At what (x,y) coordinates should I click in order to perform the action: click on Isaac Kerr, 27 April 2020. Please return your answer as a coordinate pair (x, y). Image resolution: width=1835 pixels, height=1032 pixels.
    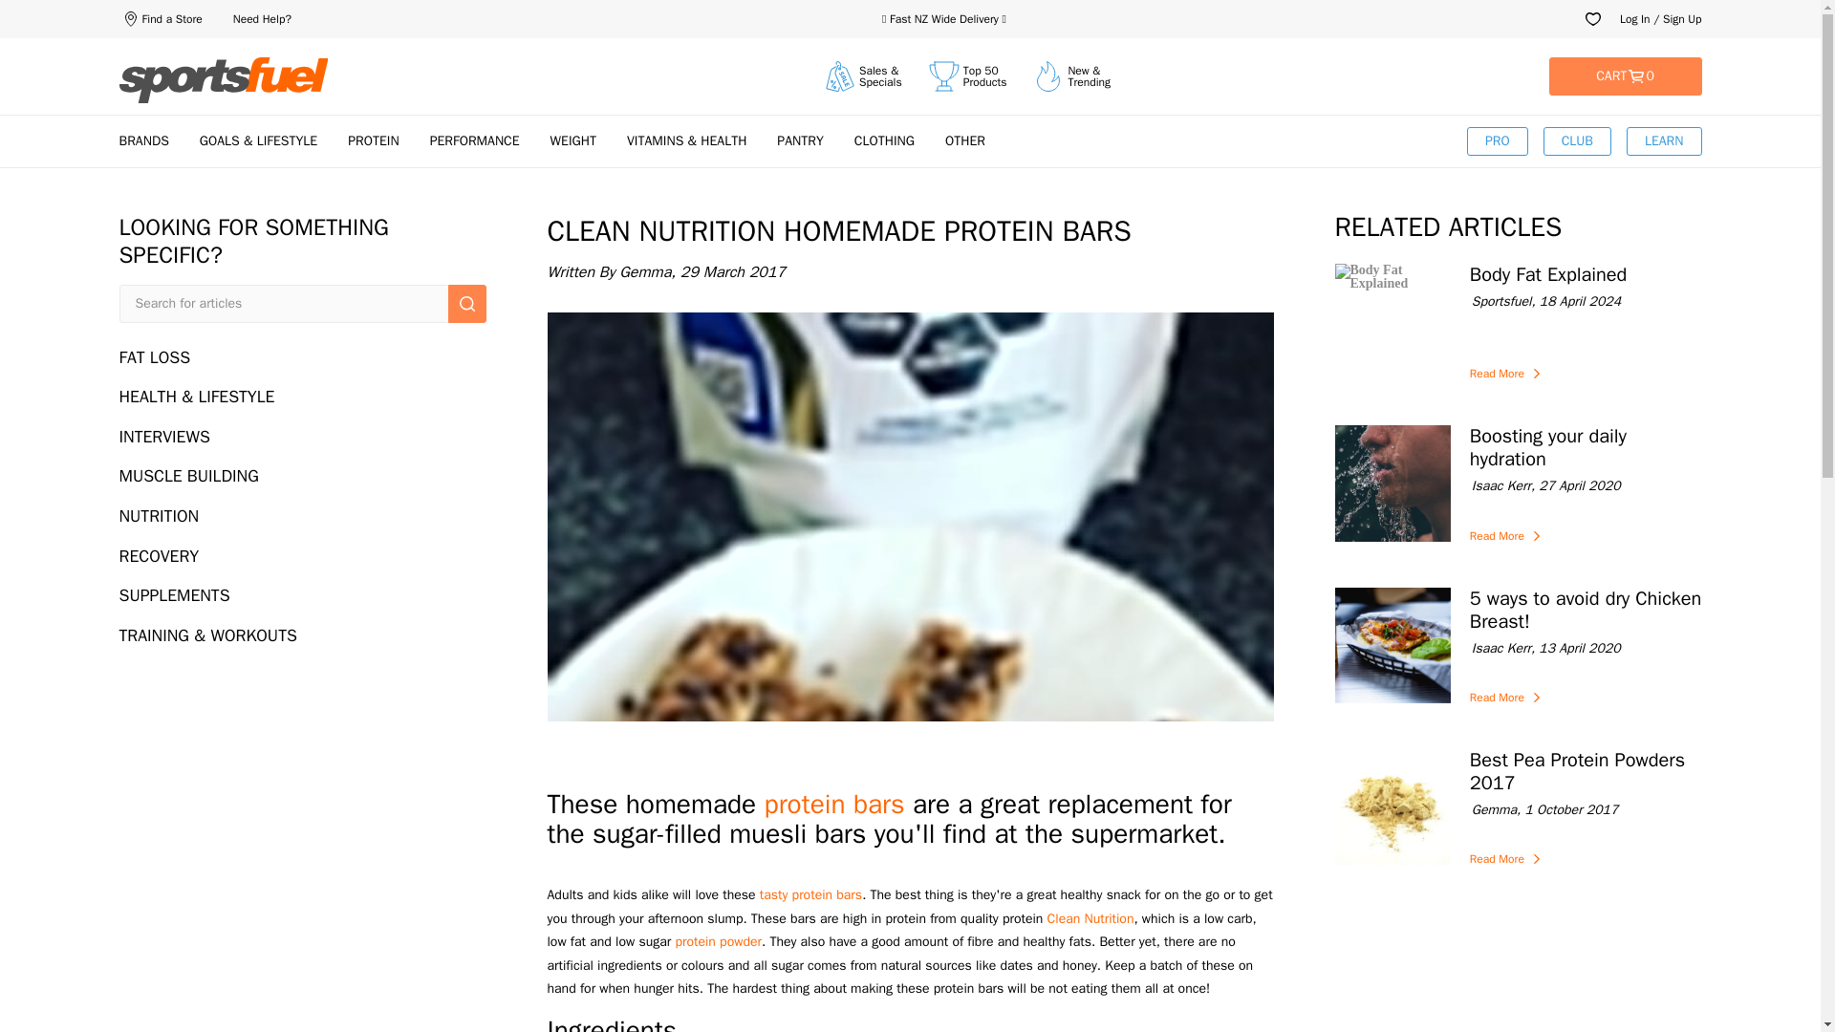
    Looking at the image, I should click on (1586, 487).